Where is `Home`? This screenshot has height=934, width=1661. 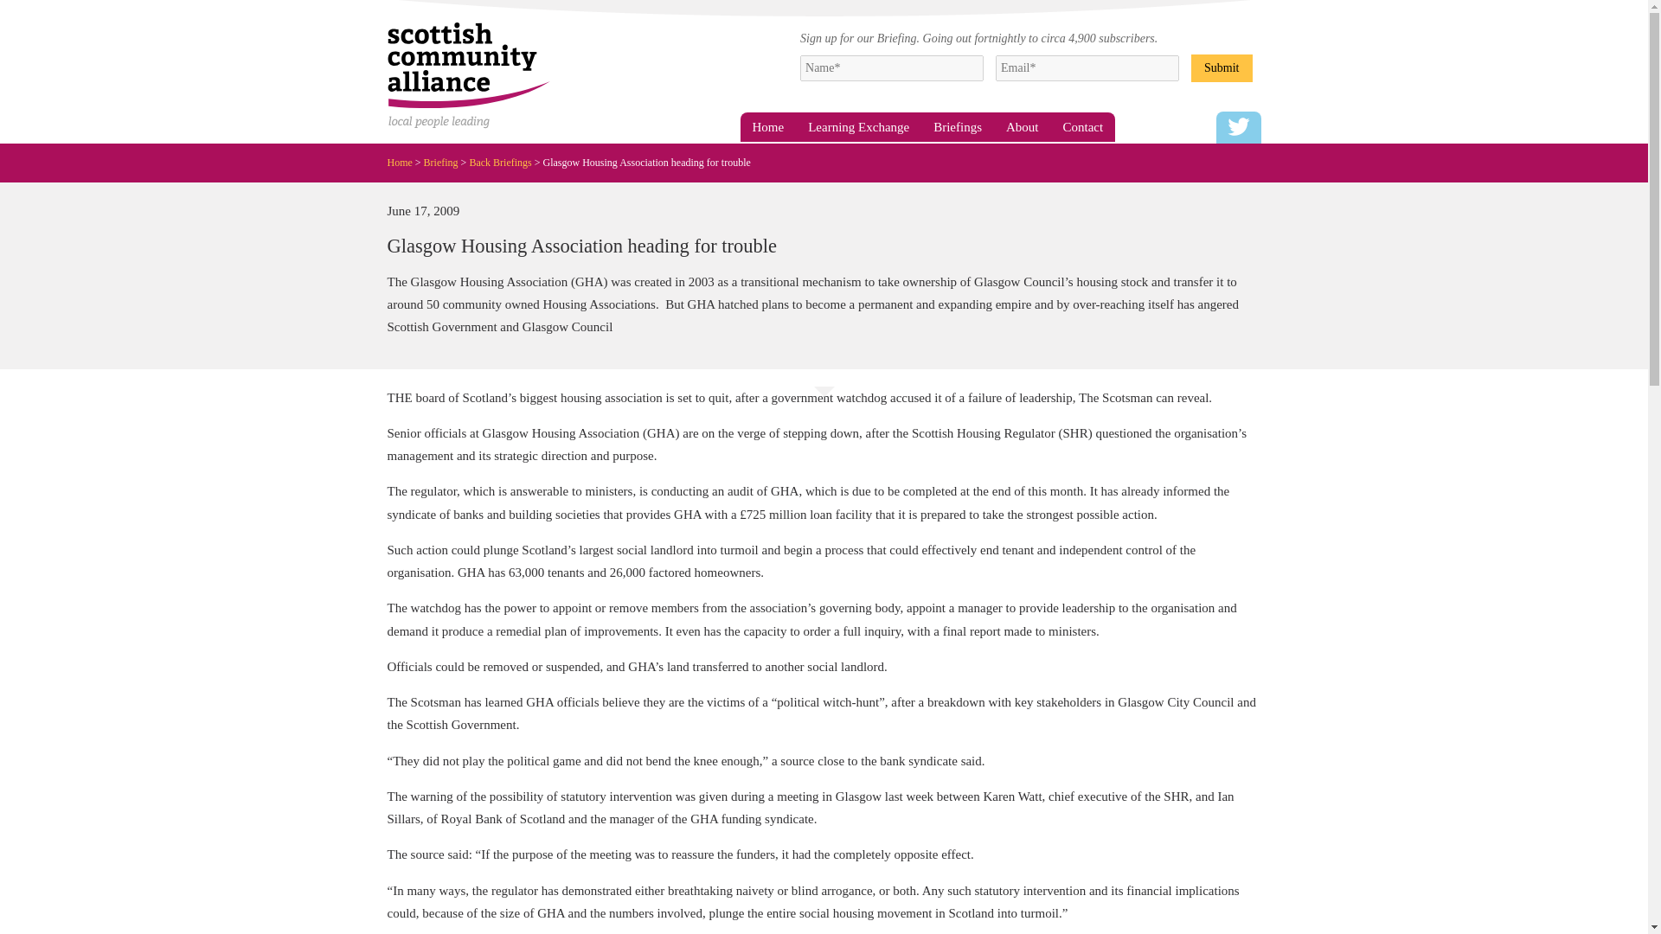
Home is located at coordinates (768, 126).